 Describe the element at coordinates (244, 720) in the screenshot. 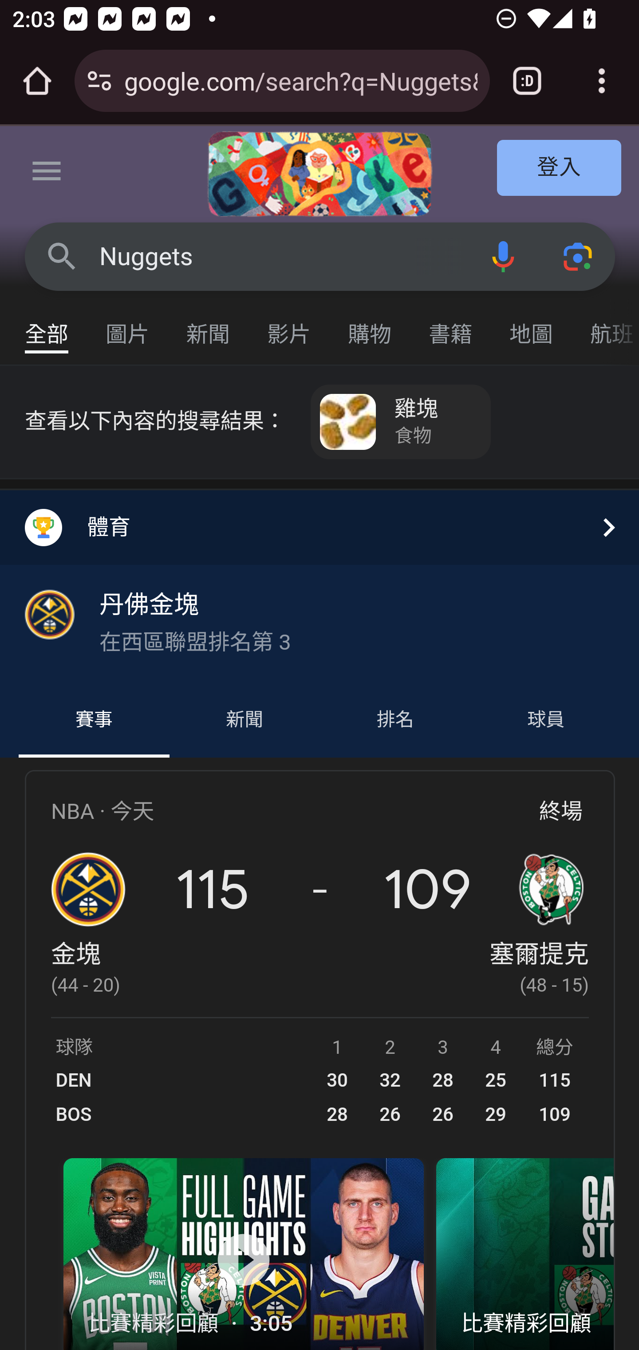

I see `新聞` at that location.